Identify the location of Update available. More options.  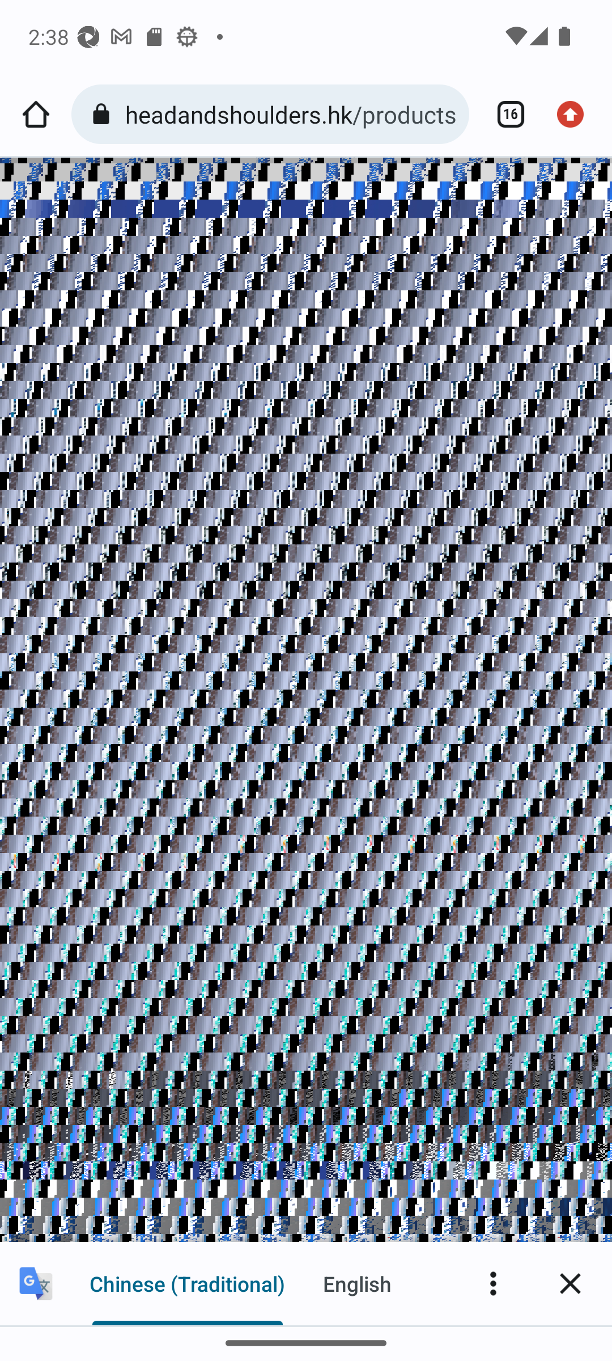
(576, 115).